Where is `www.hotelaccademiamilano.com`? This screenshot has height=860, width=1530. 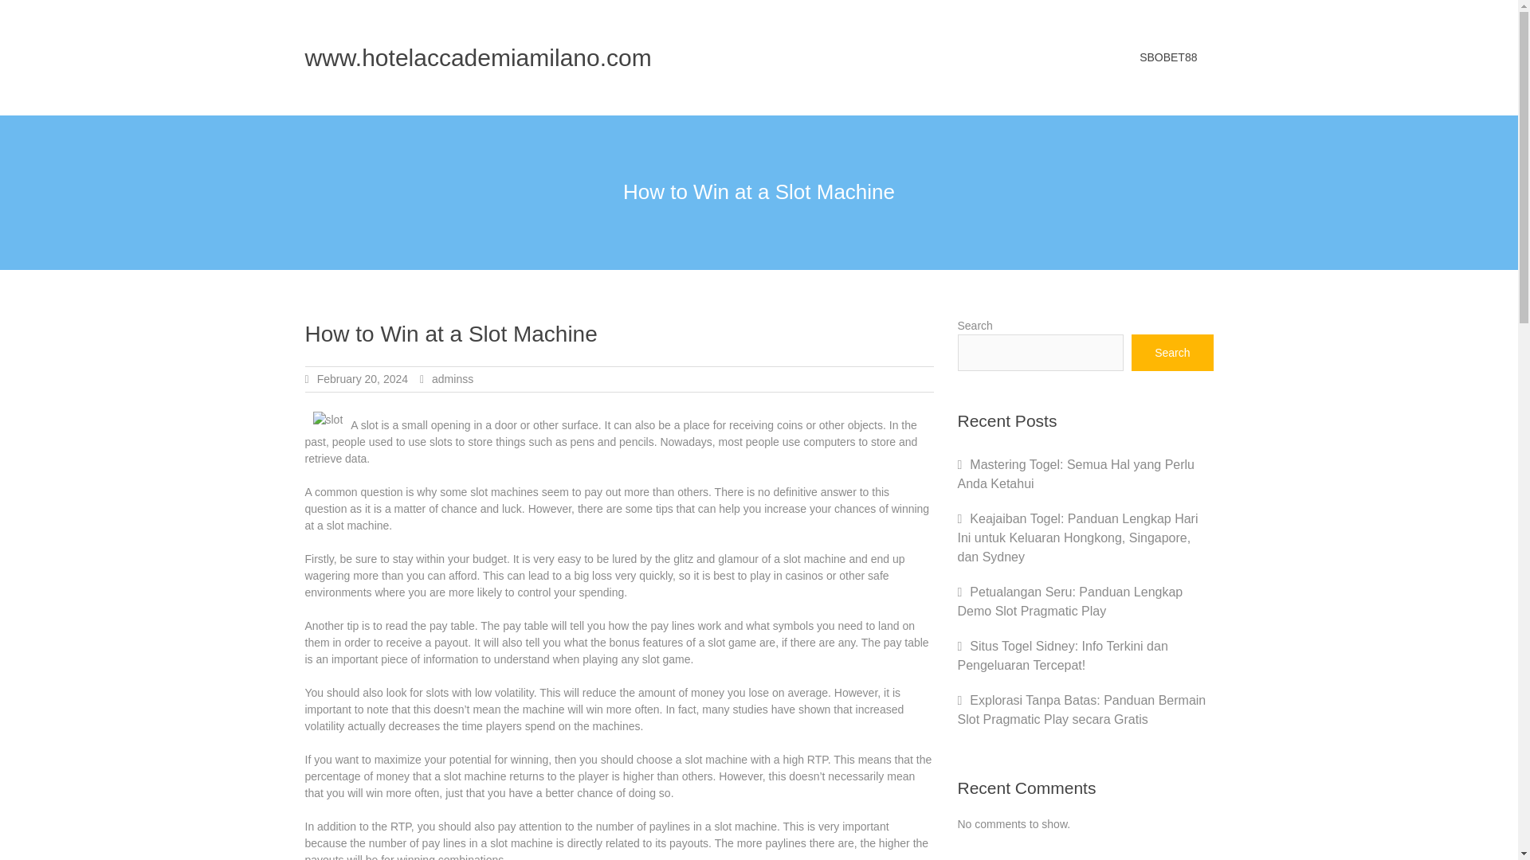
www.hotelaccademiamilano.com is located at coordinates (478, 57).